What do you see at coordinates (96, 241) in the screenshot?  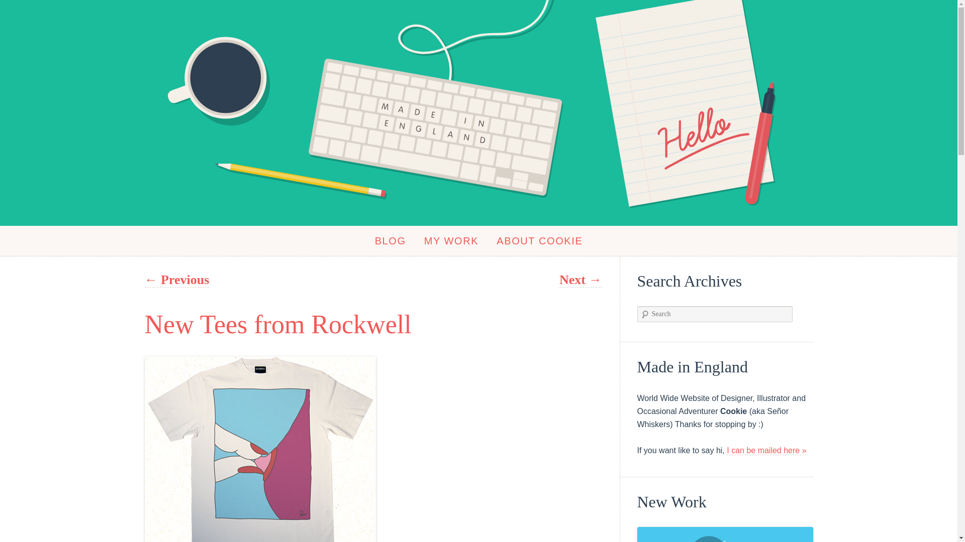 I see `SKIP TO SECONDARY CONTENT` at bounding box center [96, 241].